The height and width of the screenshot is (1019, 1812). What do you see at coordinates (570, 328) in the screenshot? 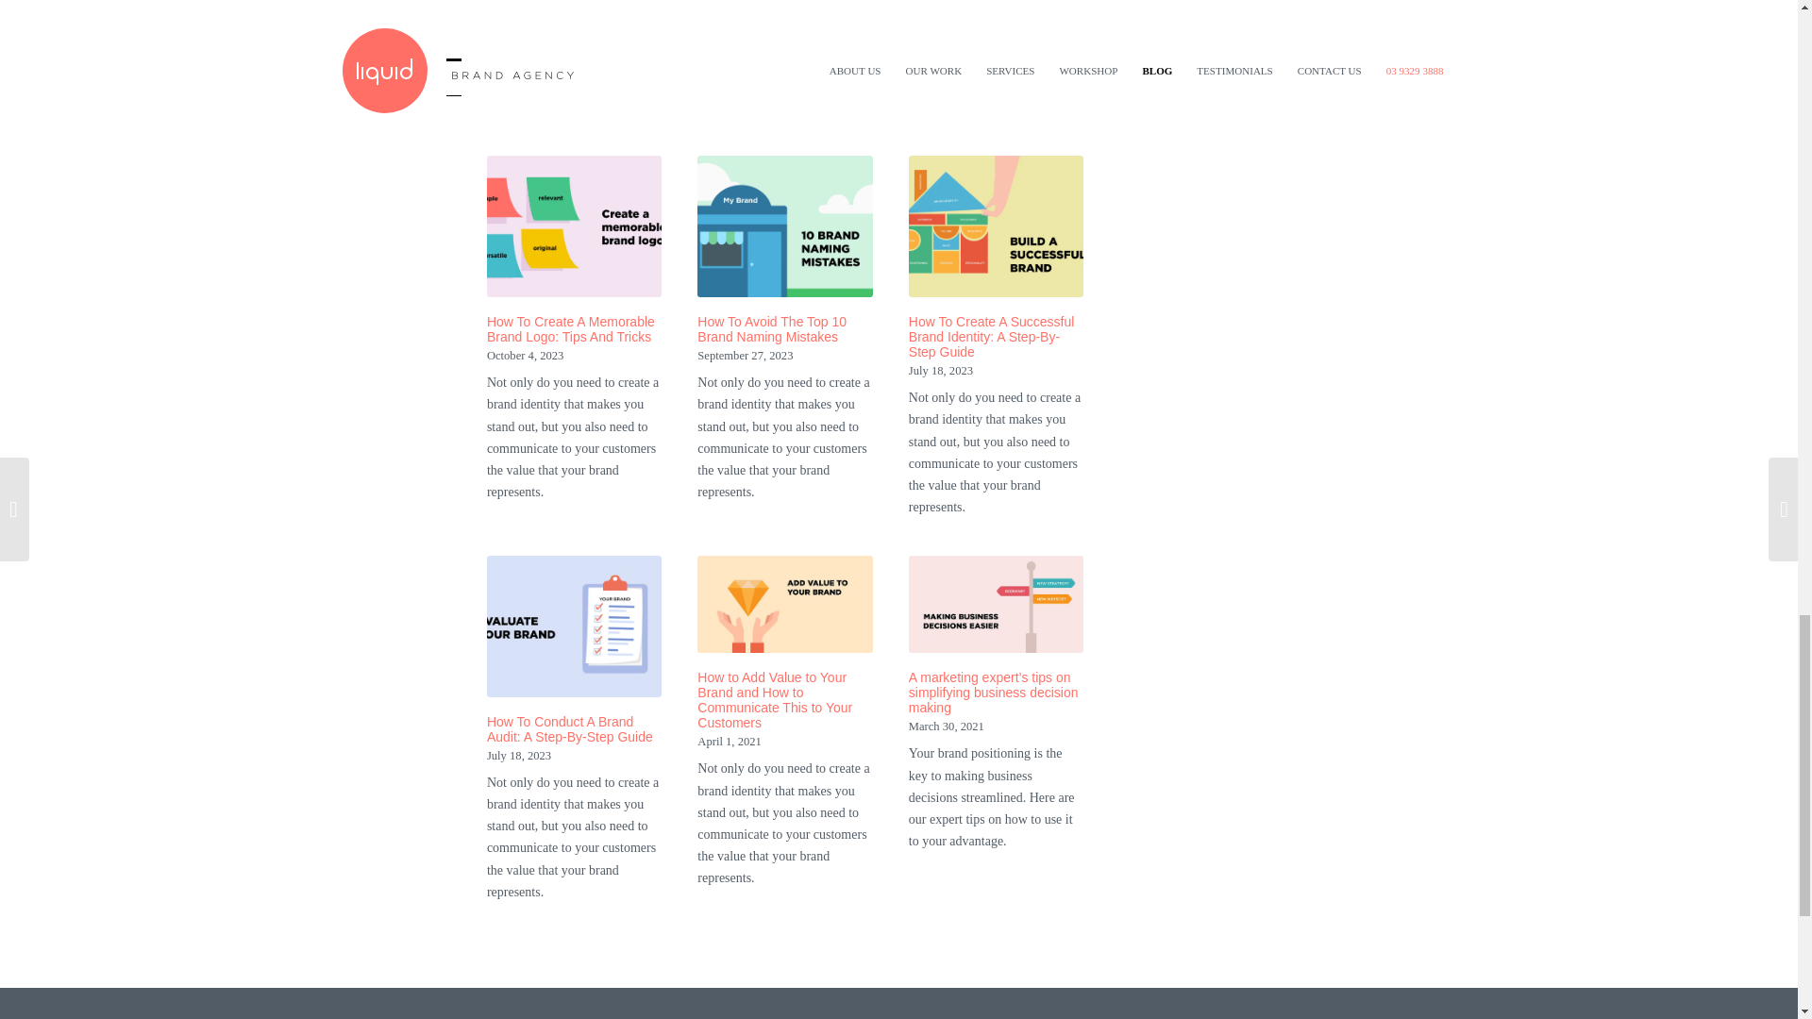
I see `How To Create A Memorable Brand Logo: Tips And Tricks` at bounding box center [570, 328].